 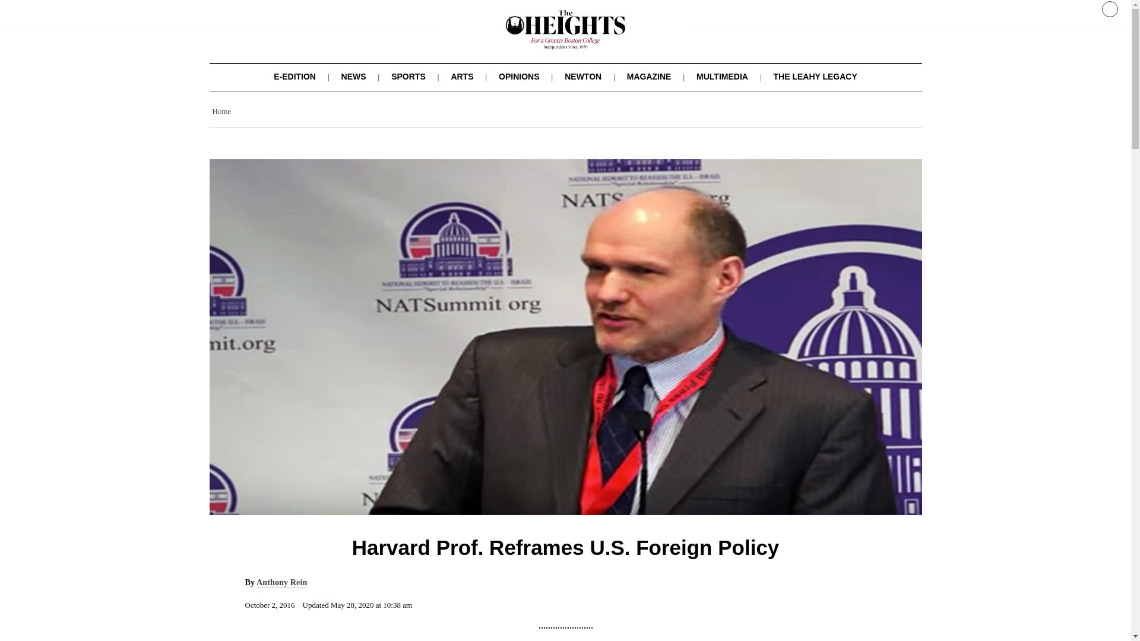 I want to click on The Heights, so click(x=565, y=40).